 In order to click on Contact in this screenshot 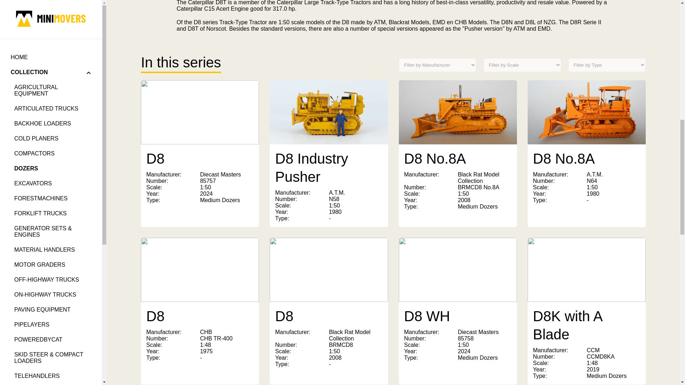, I will do `click(51, 199)`.